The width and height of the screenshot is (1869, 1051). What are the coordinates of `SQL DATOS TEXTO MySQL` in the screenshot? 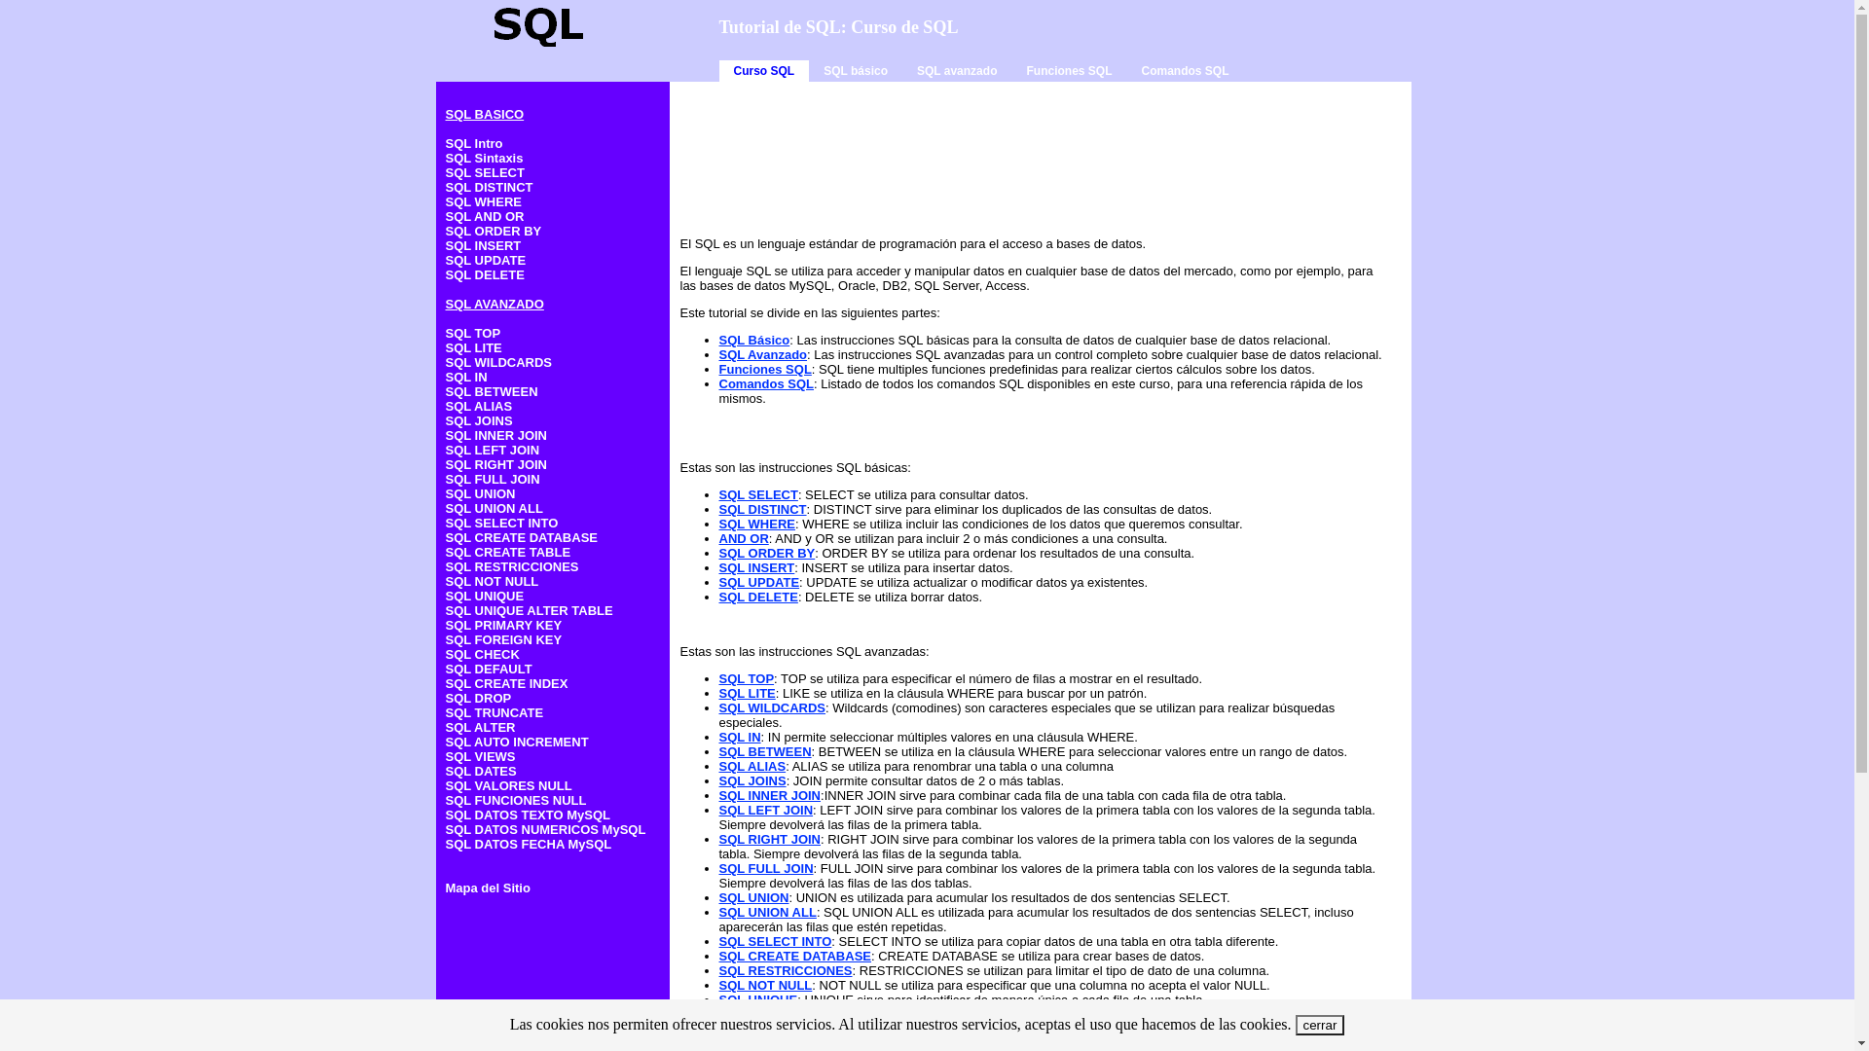 It's located at (529, 815).